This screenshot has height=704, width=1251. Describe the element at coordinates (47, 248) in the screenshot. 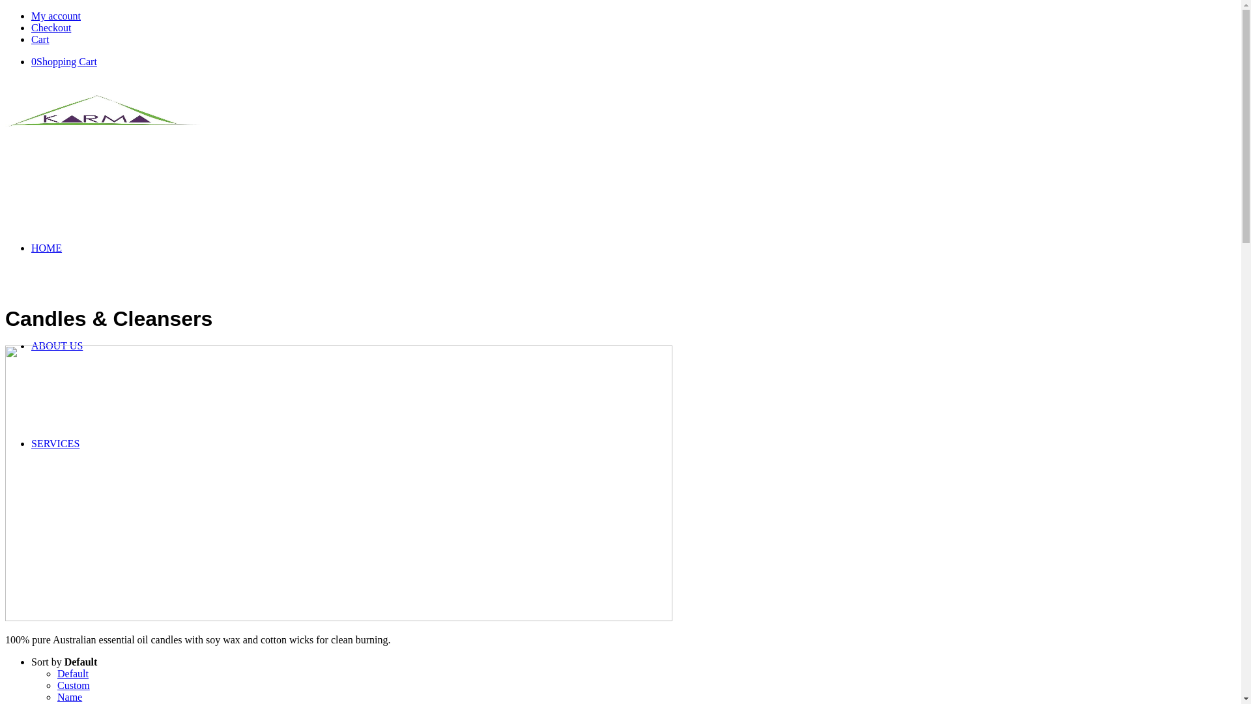

I see `HOME` at that location.